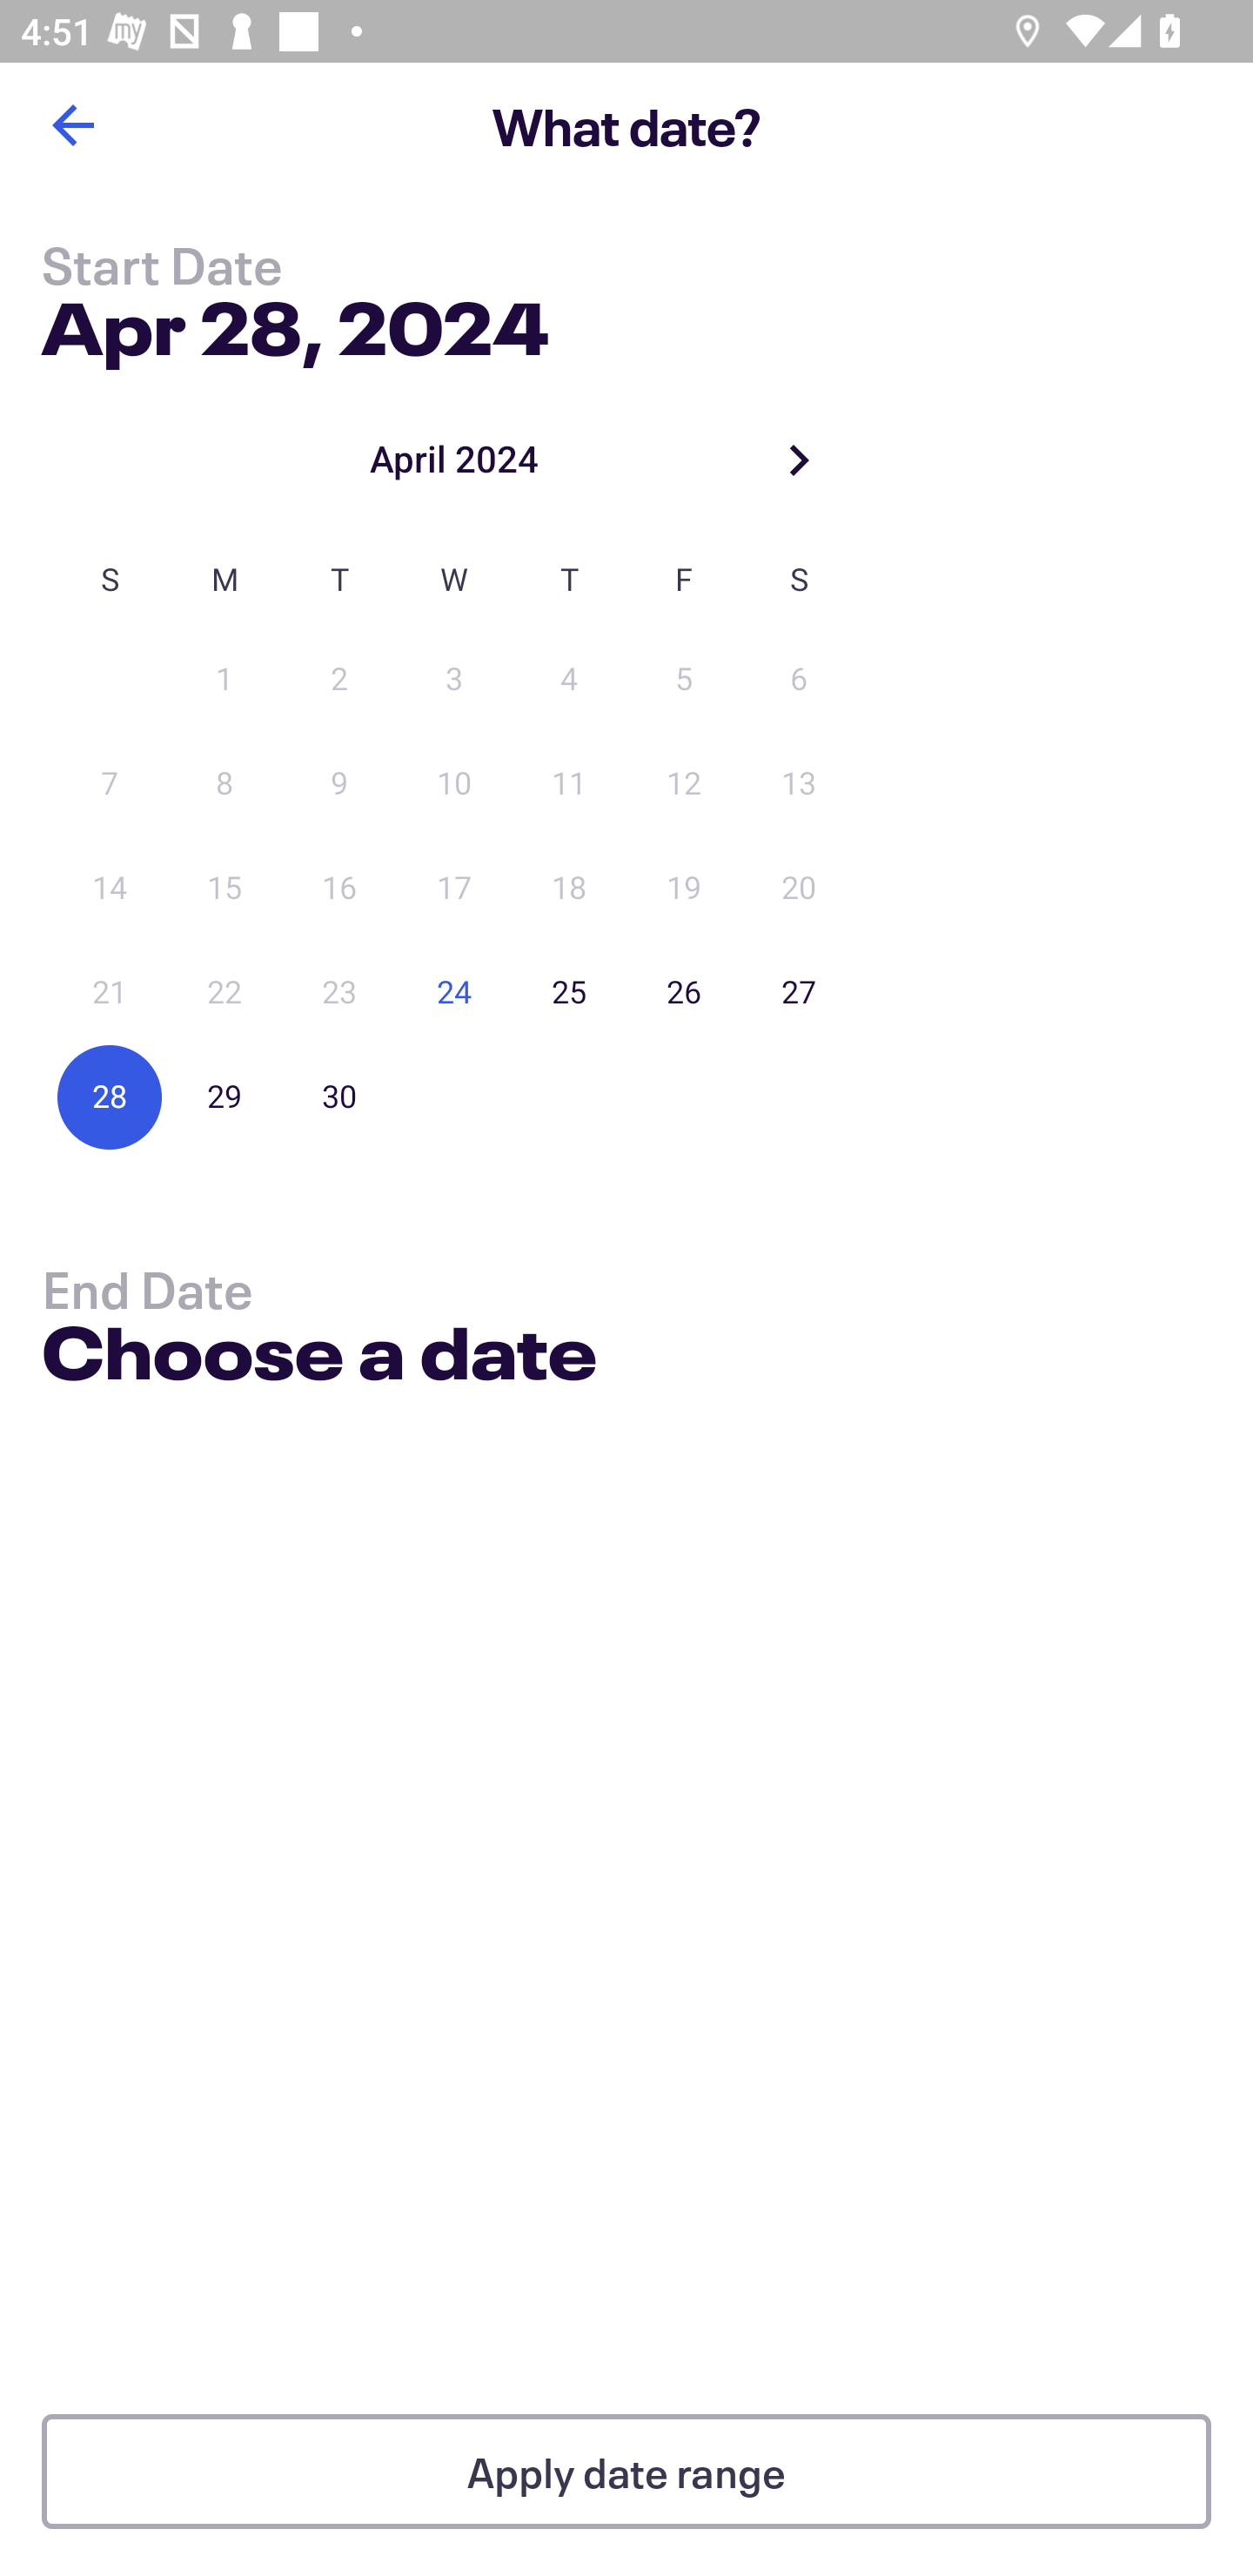 The height and width of the screenshot is (2576, 1253). Describe the element at coordinates (224, 784) in the screenshot. I see `8 08 April 2024` at that location.